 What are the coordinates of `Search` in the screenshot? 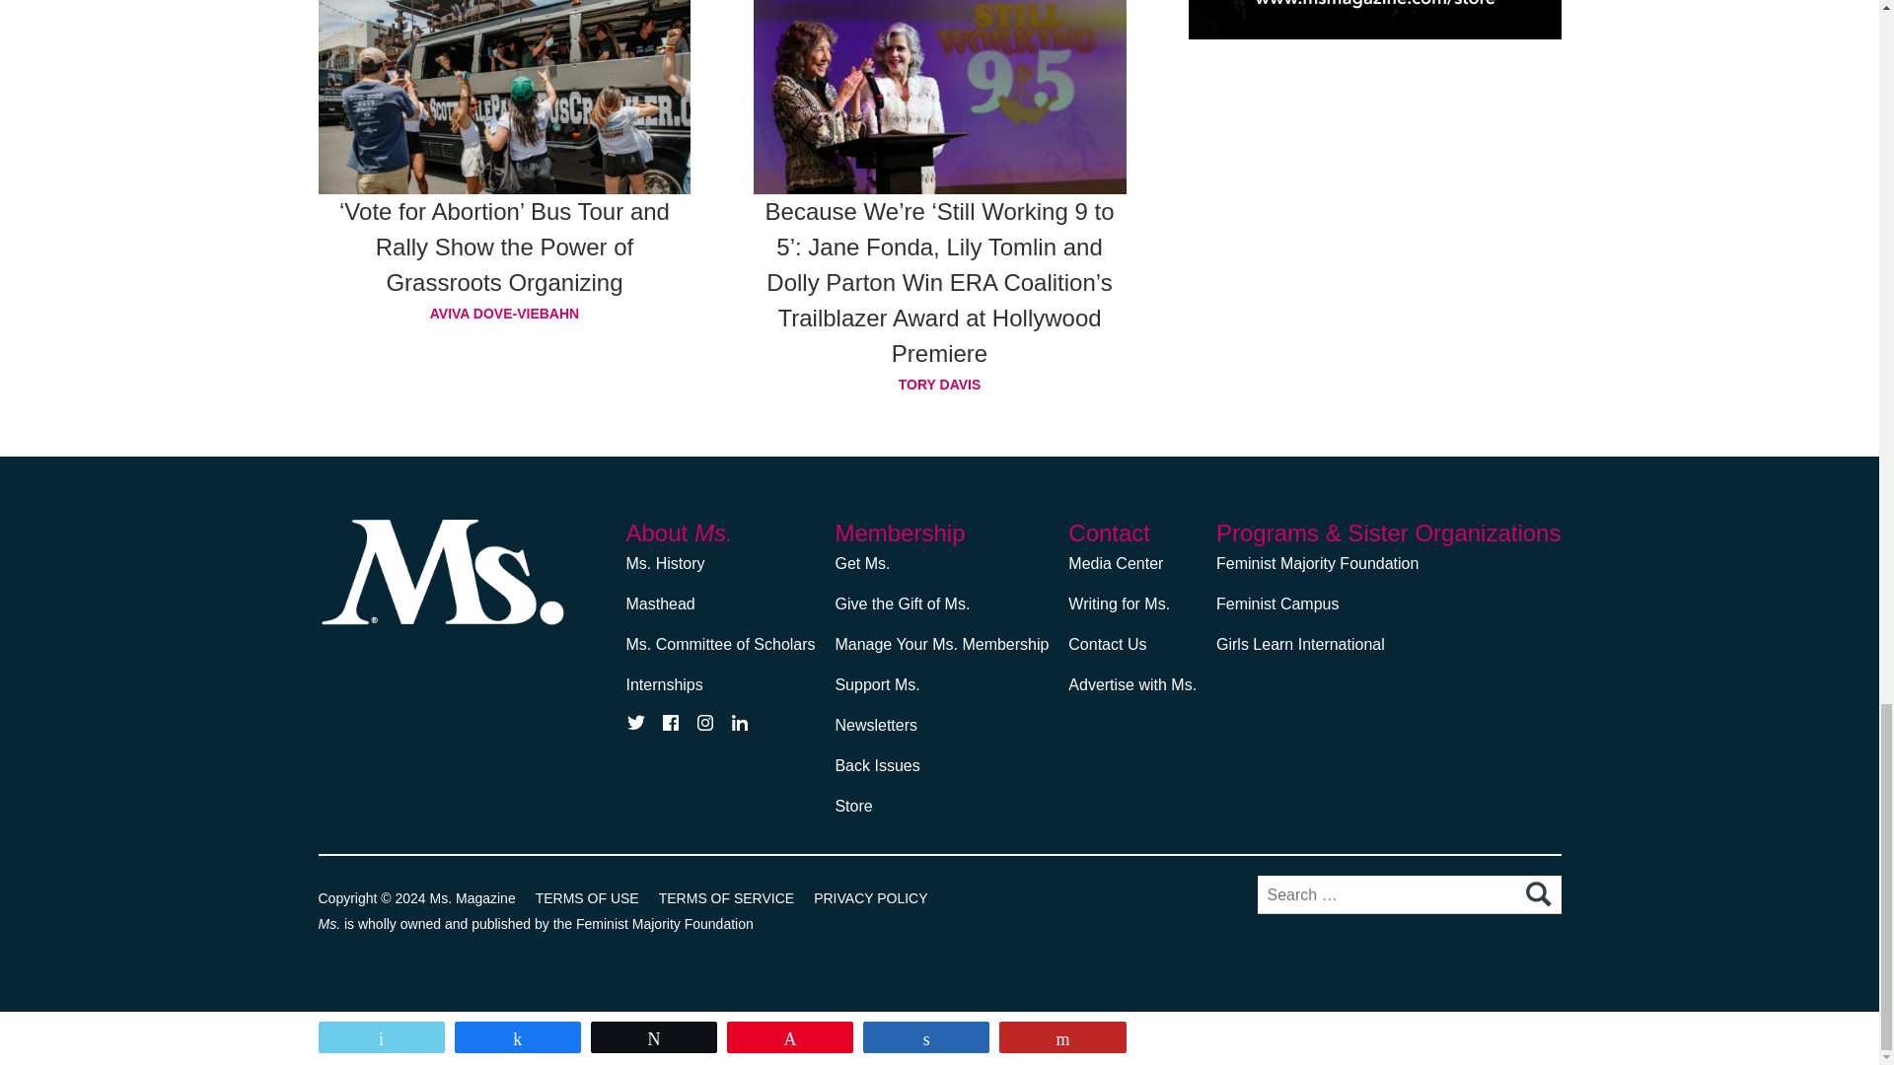 It's located at (1537, 894).